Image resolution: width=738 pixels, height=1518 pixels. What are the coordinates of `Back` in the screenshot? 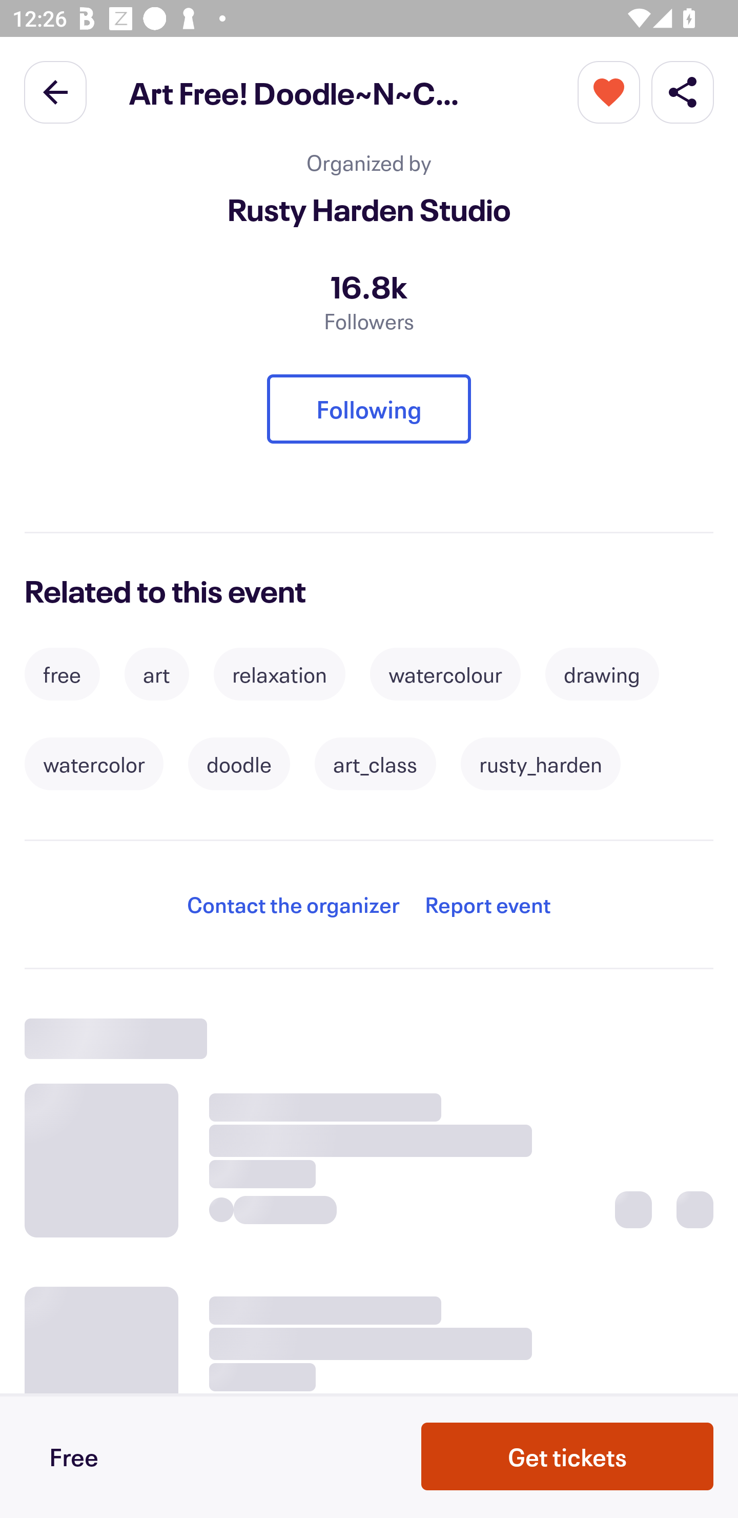 It's located at (55, 91).